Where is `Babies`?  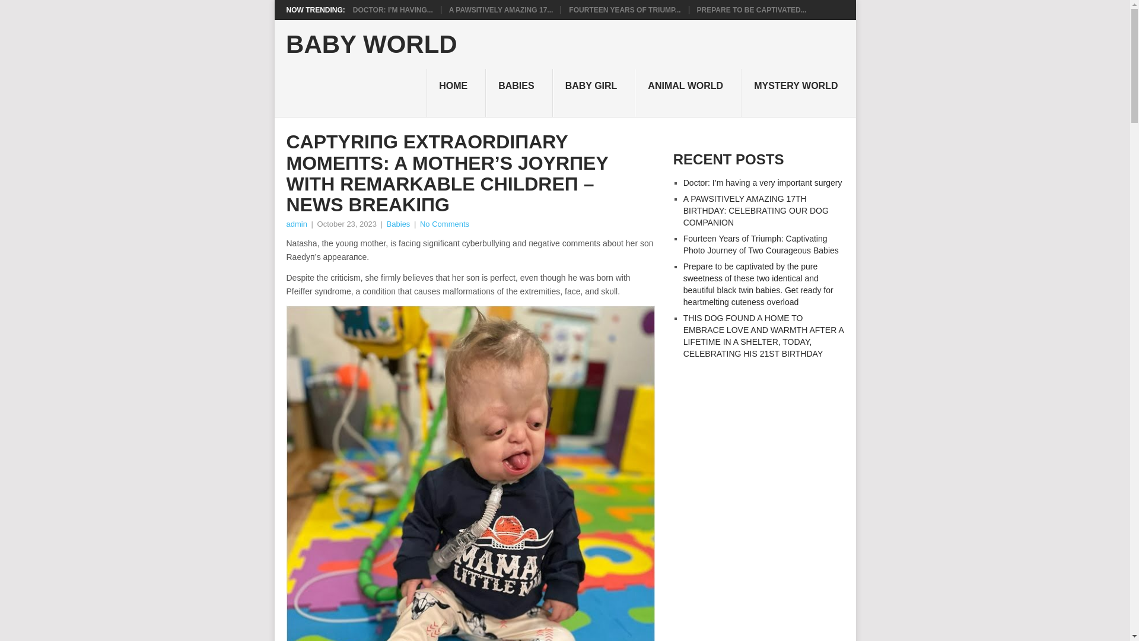 Babies is located at coordinates (399, 224).